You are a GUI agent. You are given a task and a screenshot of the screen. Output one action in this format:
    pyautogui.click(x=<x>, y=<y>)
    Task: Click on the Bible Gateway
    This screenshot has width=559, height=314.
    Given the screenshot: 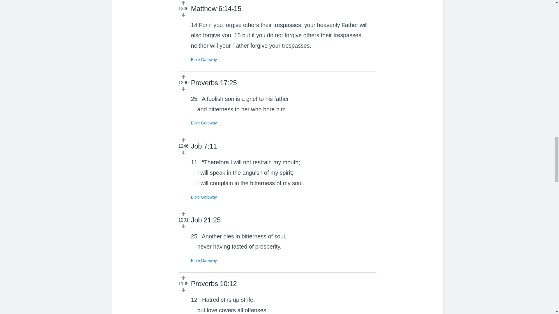 What is the action you would take?
    pyautogui.click(x=204, y=260)
    